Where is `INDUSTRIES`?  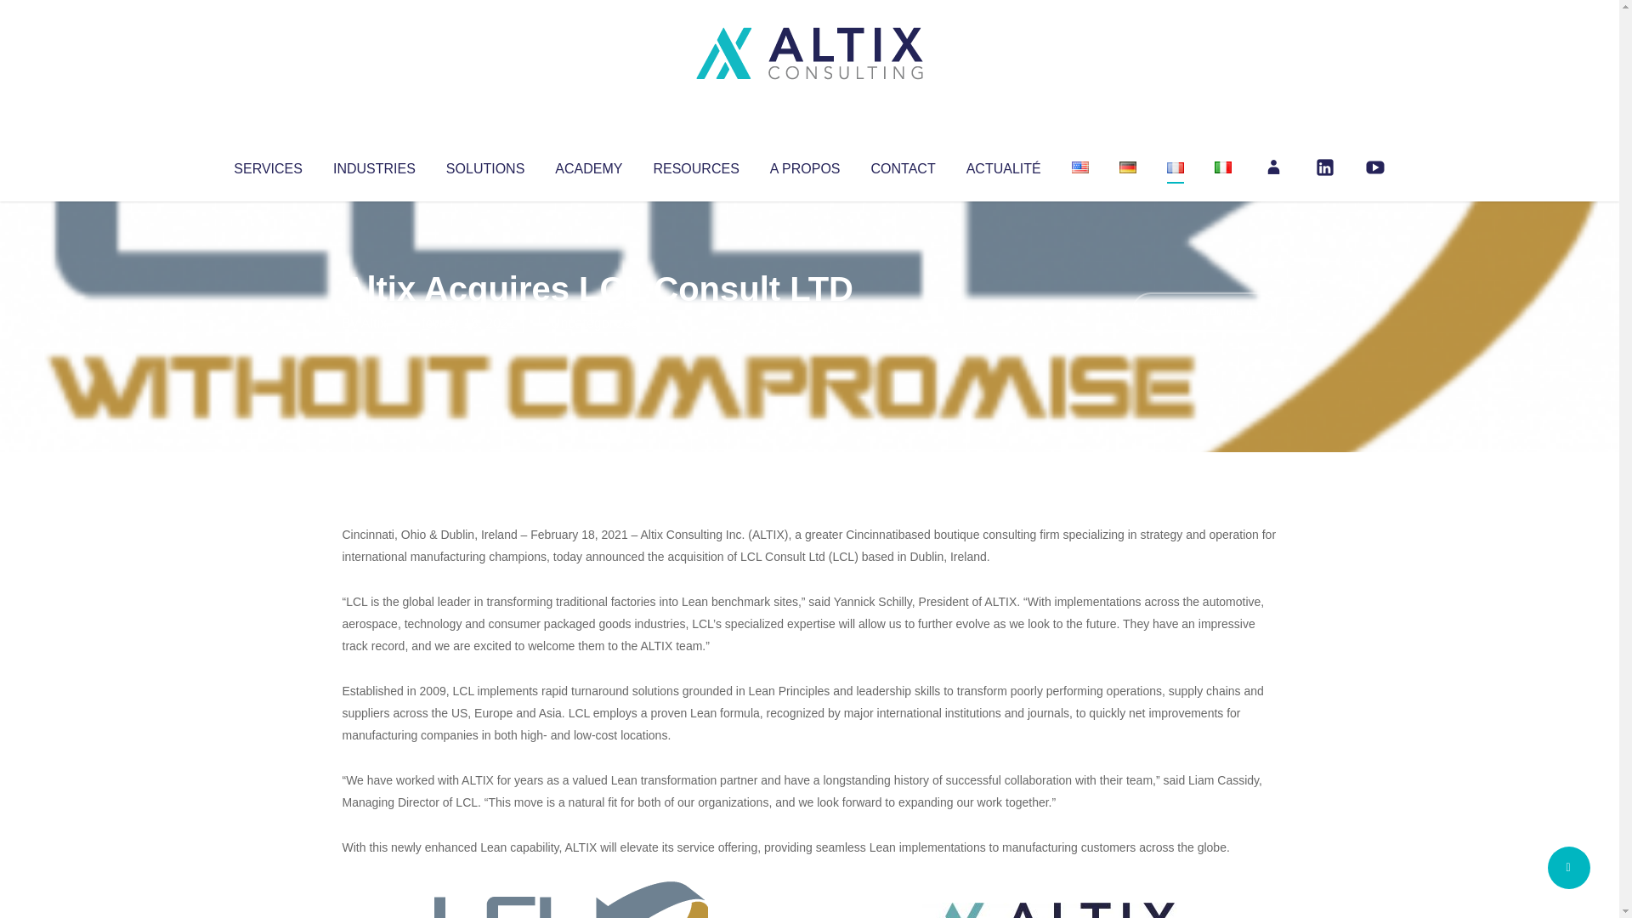 INDUSTRIES is located at coordinates (374, 165).